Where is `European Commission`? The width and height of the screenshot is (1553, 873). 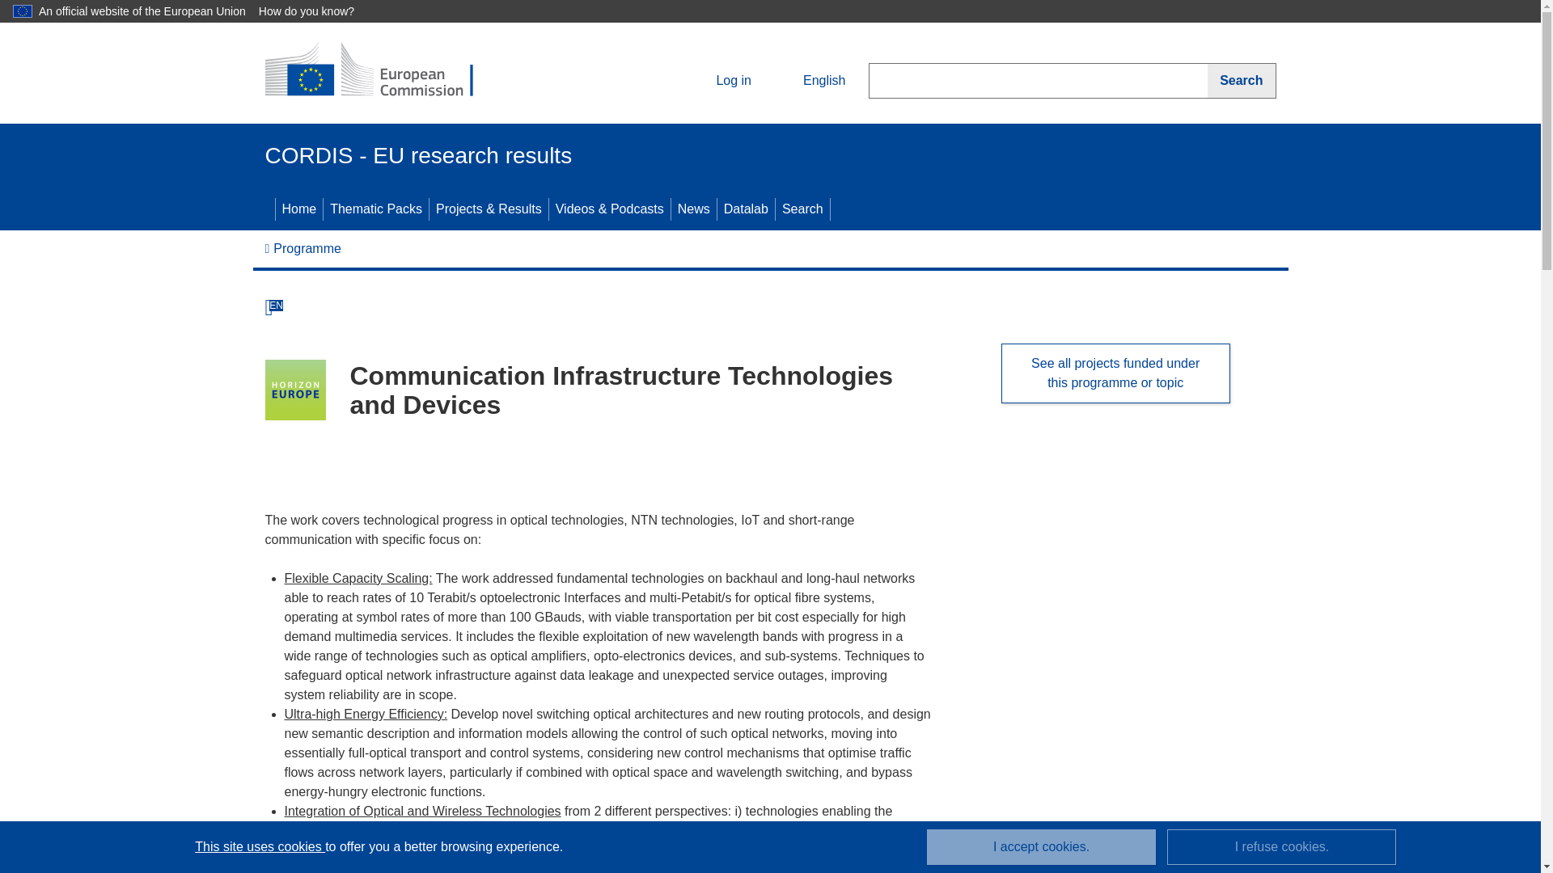 European Commission is located at coordinates (383, 71).